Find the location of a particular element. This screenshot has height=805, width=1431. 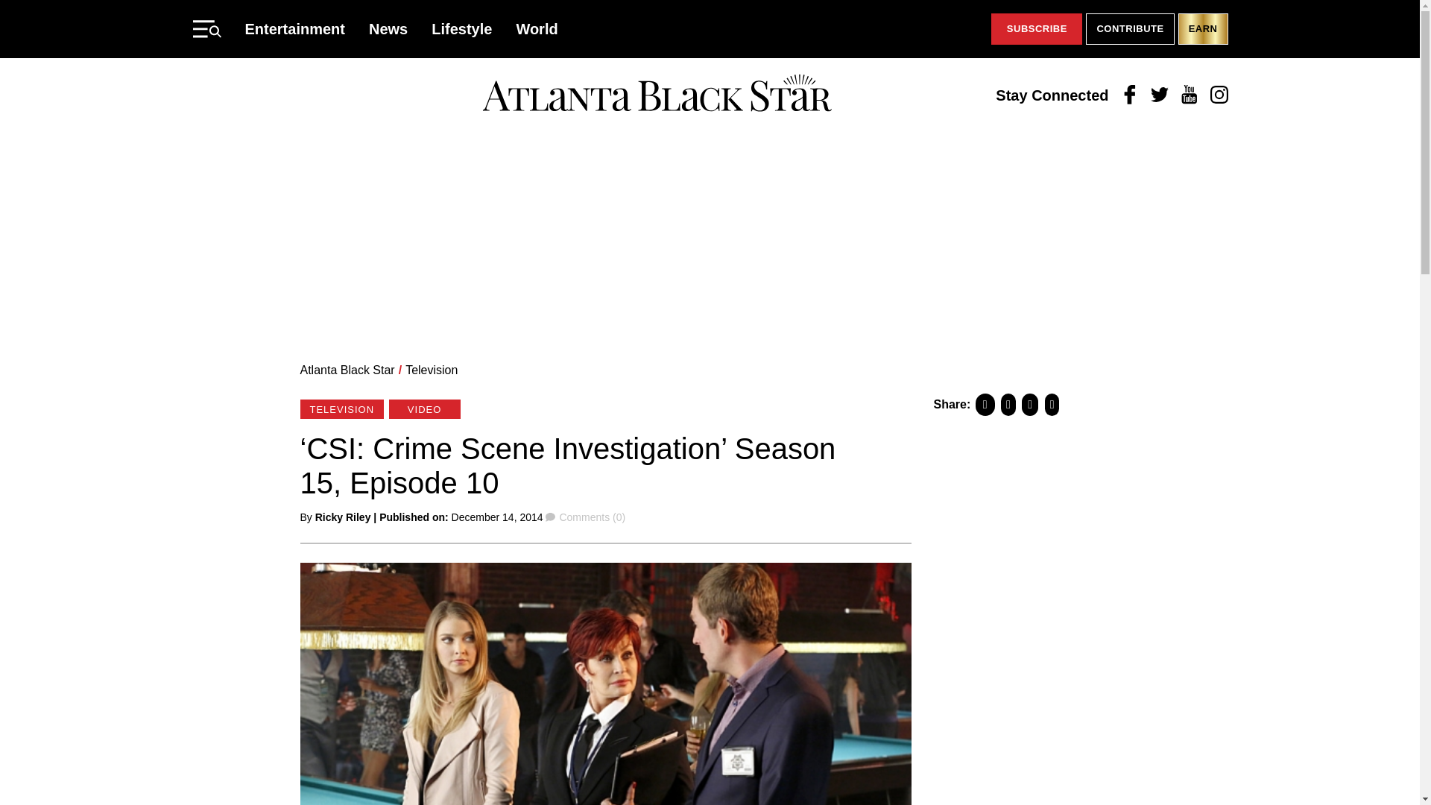

SUBSCRIBE is located at coordinates (1036, 29).